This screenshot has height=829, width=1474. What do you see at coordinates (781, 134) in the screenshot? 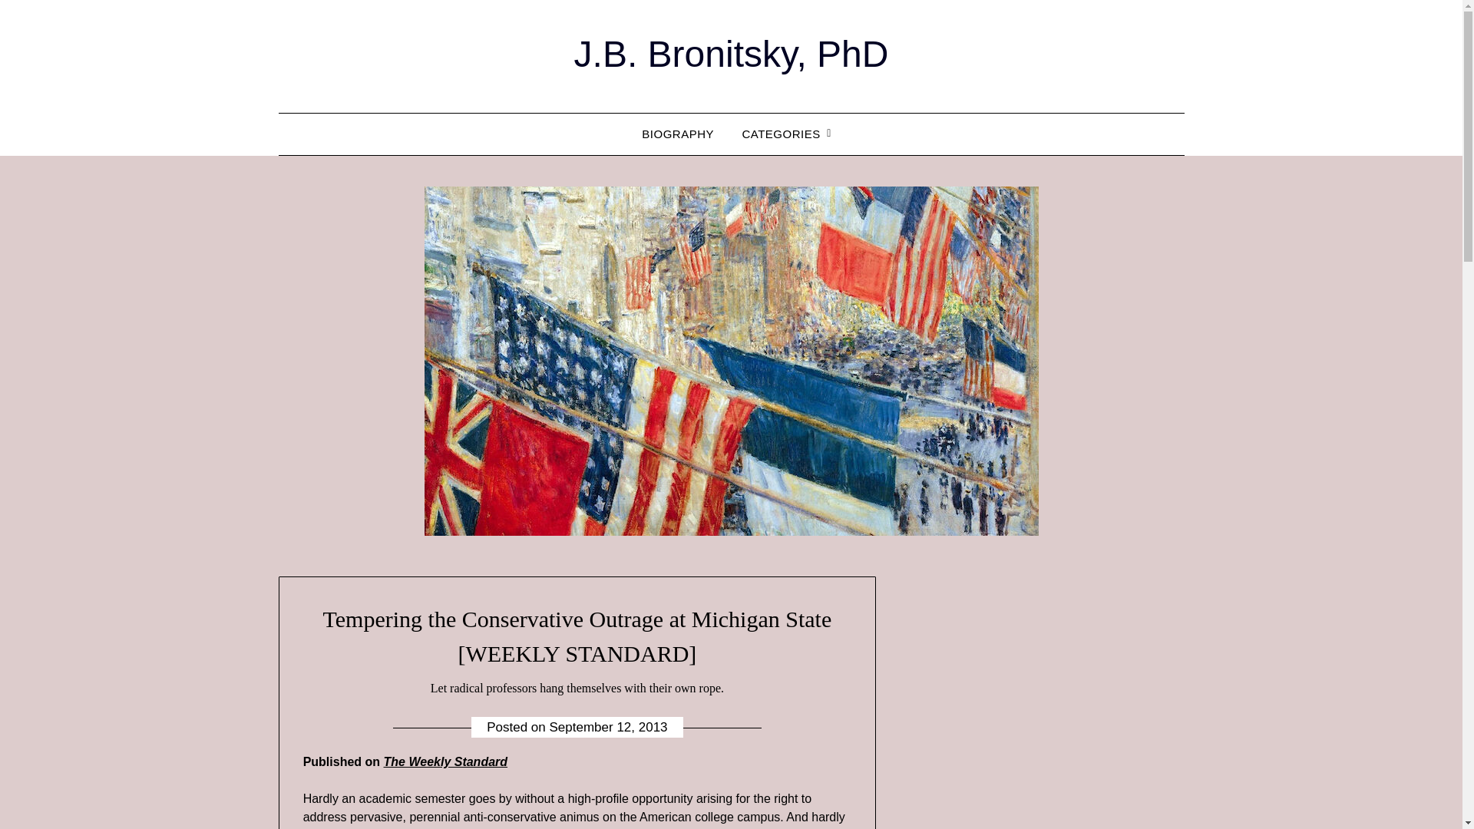
I see `CATEGORIES` at bounding box center [781, 134].